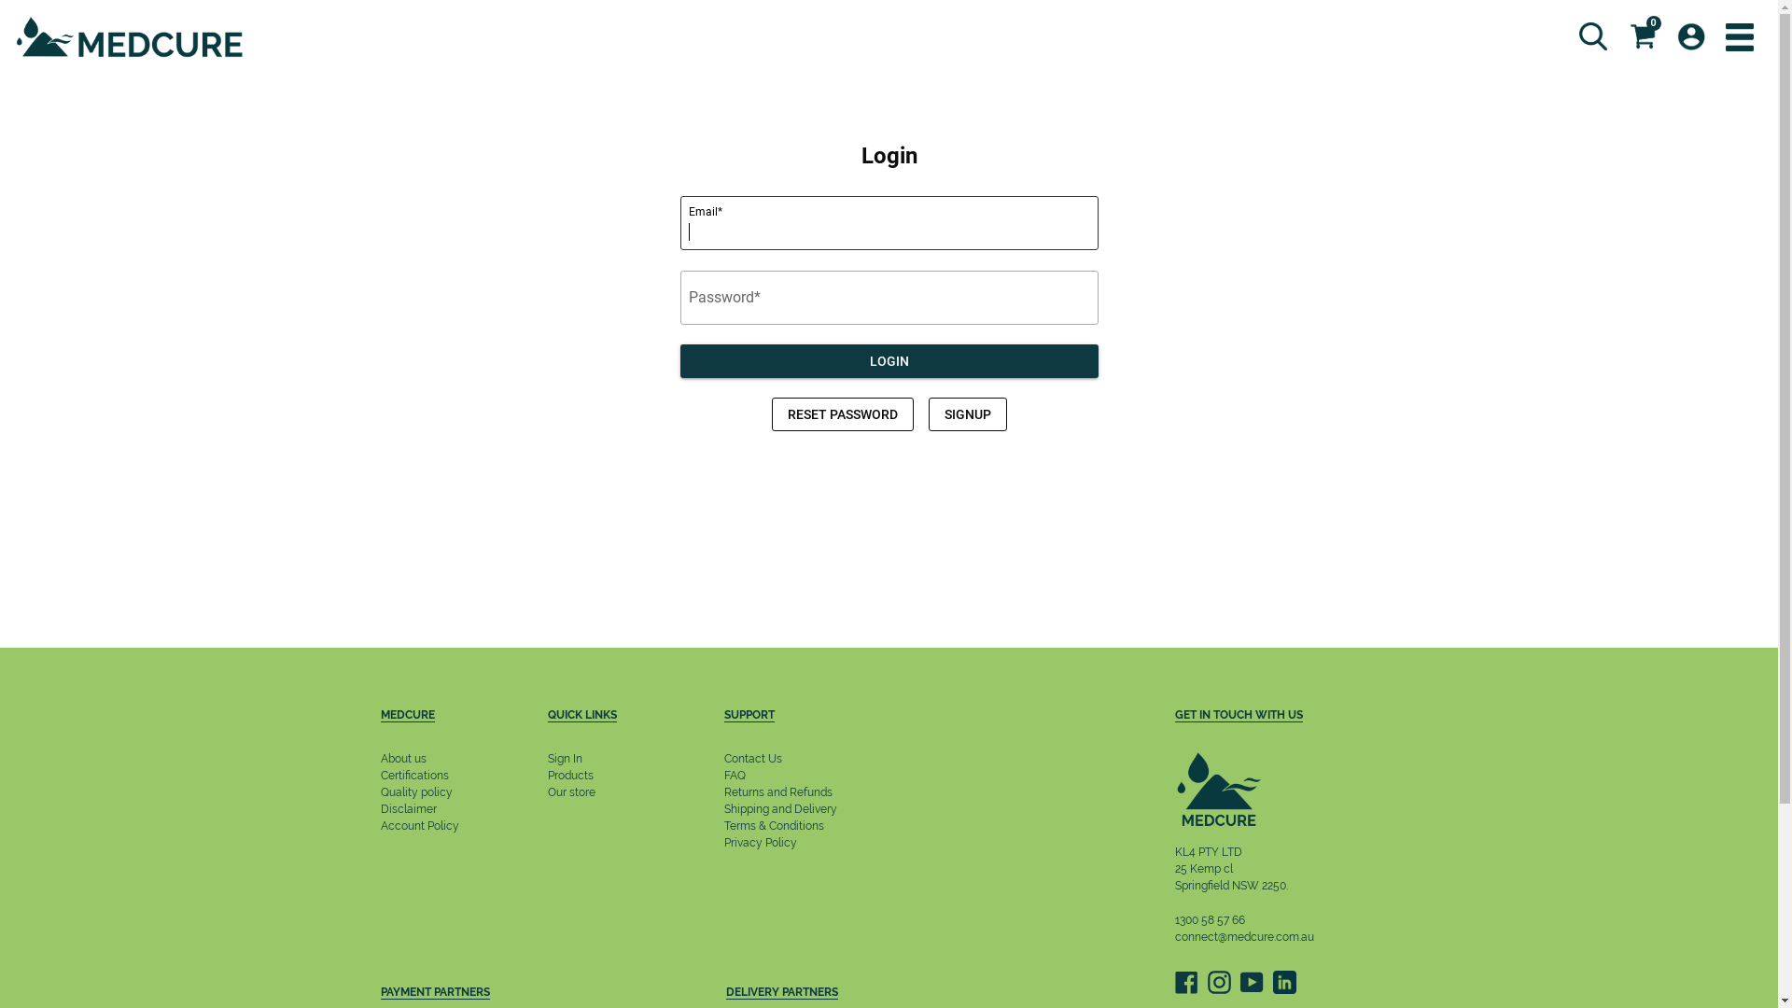 The height and width of the screenshot is (1008, 1792). Describe the element at coordinates (753, 759) in the screenshot. I see `Contact Us` at that location.